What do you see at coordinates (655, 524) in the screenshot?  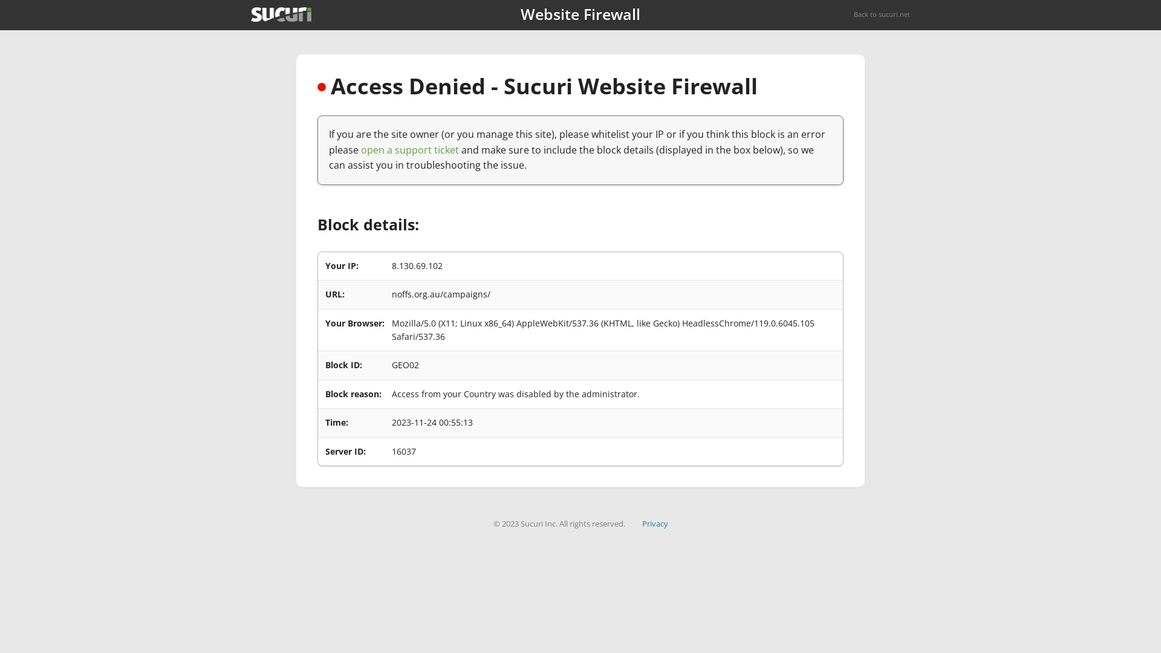 I see `Privacy` at bounding box center [655, 524].